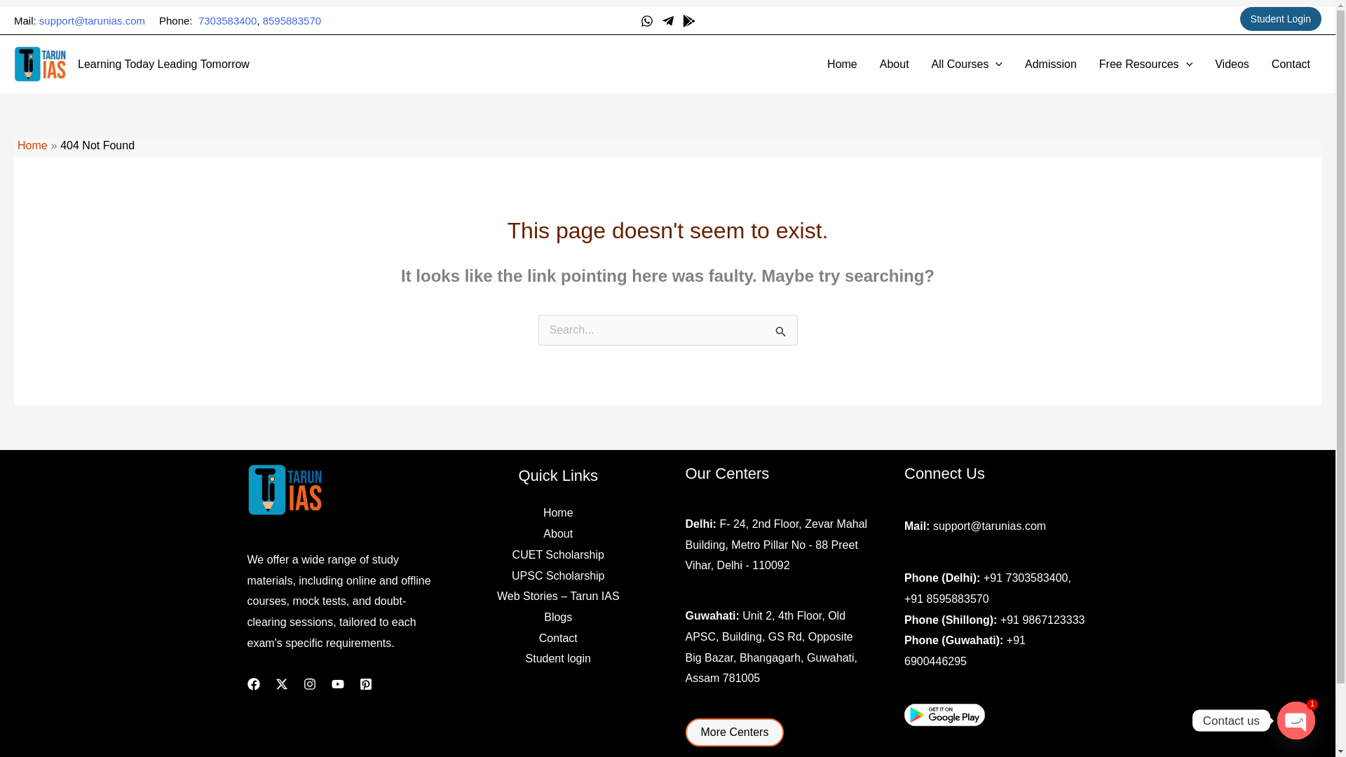  What do you see at coordinates (1231, 64) in the screenshot?
I see `Videos` at bounding box center [1231, 64].